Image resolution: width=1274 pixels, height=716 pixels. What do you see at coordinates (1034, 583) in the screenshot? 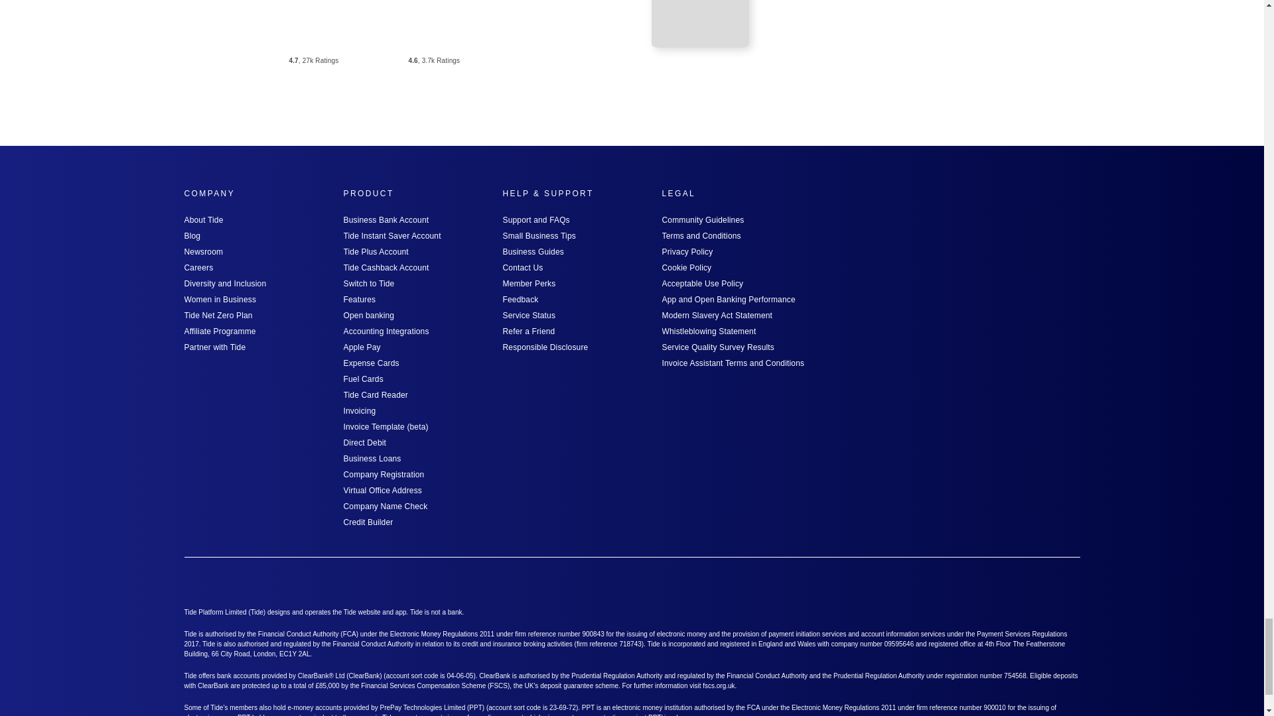
I see `Follow Tide on YouTube` at bounding box center [1034, 583].